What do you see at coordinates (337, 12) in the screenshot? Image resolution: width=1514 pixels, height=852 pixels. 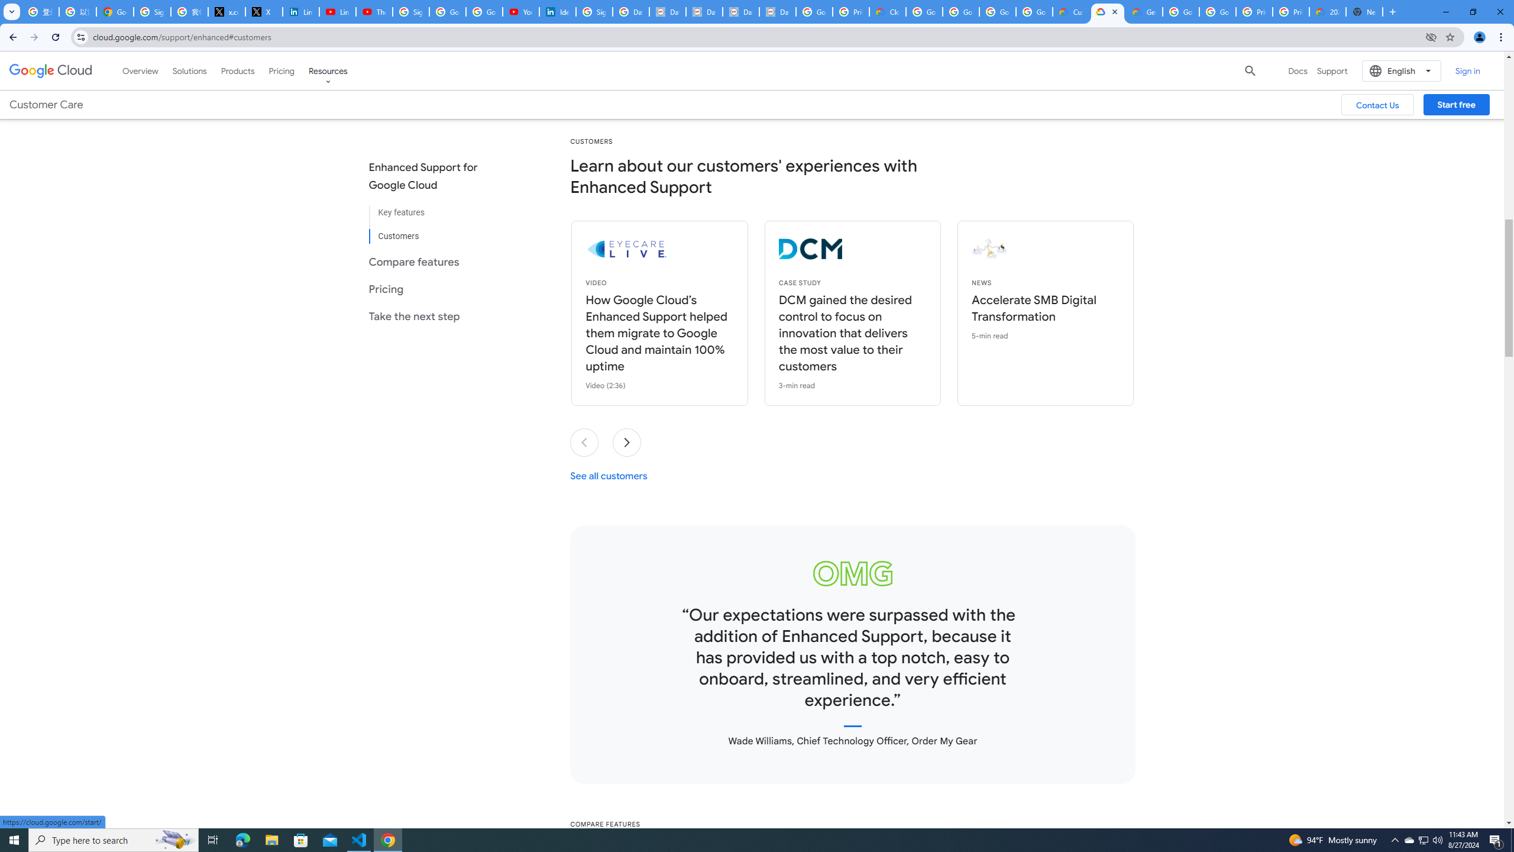 I see `LinkedIn - YouTube` at bounding box center [337, 12].